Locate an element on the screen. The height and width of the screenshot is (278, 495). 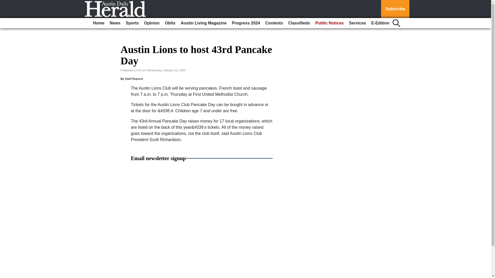
Classifieds is located at coordinates (299, 23).